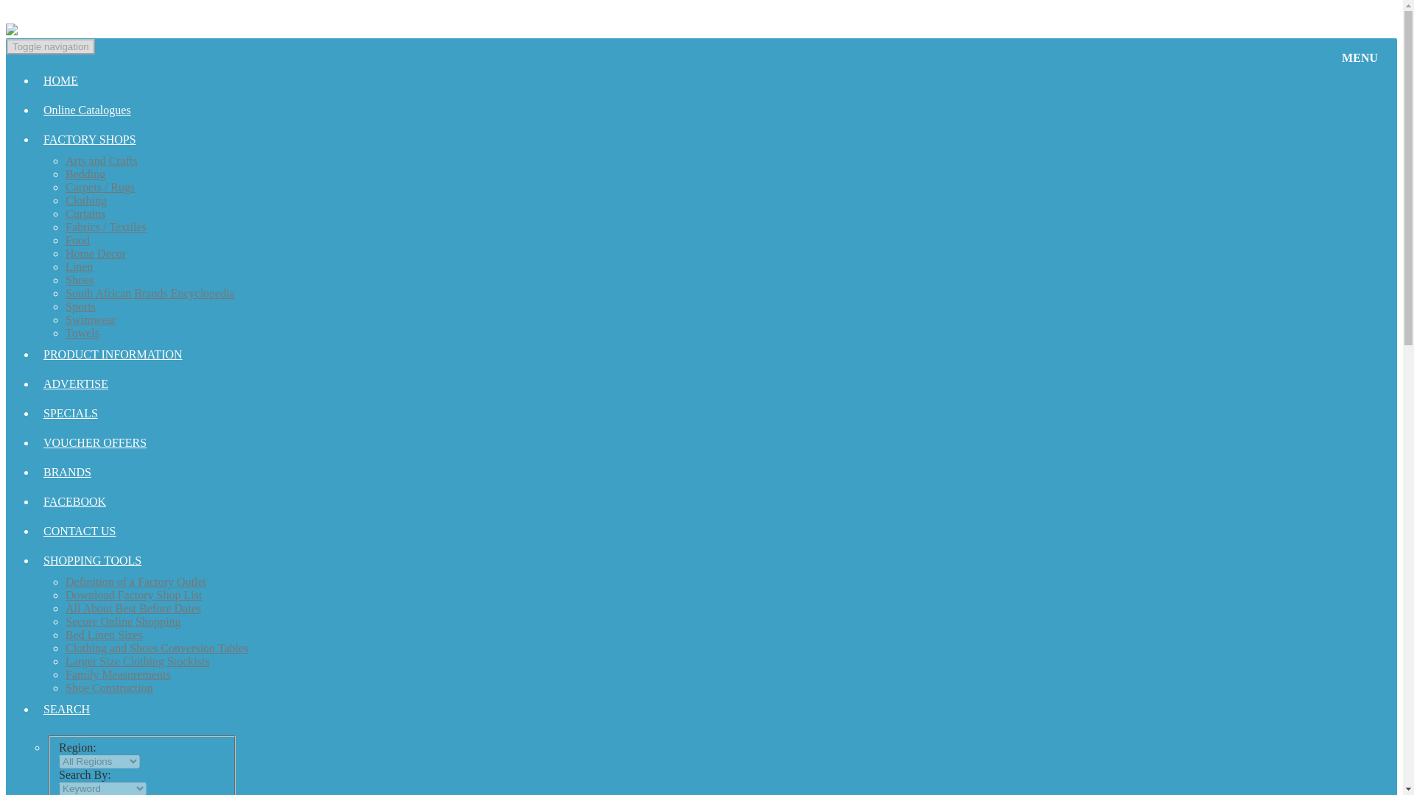  I want to click on ADVERTISE, so click(142, 384).